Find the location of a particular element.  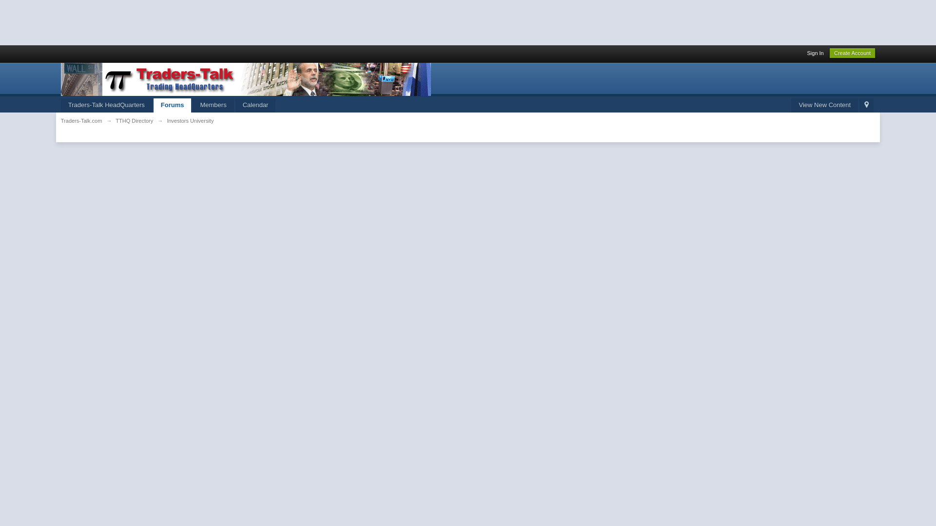

Go to Forums is located at coordinates (173, 105).